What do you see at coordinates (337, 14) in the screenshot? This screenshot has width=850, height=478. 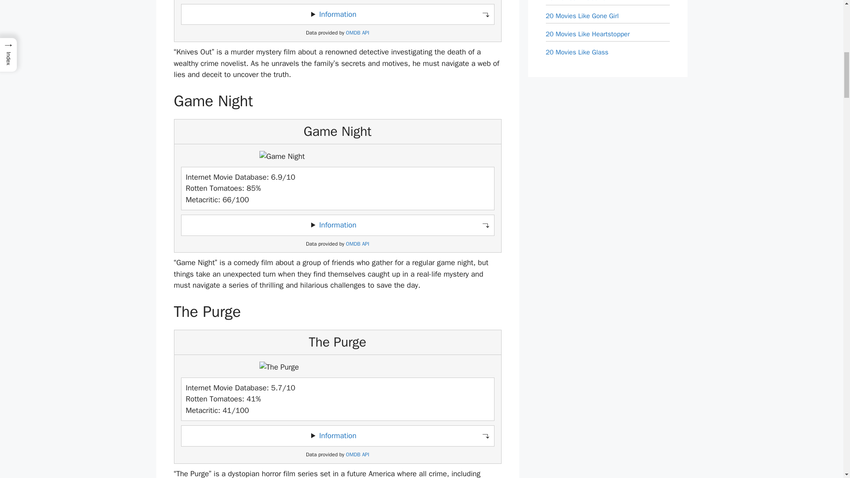 I see `Information` at bounding box center [337, 14].